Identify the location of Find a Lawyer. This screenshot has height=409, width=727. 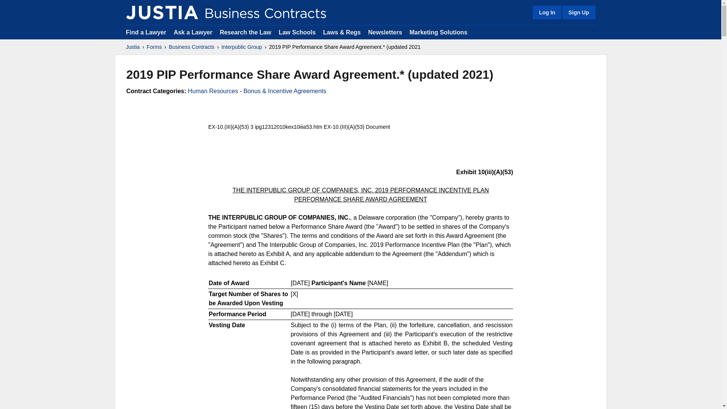
(146, 32).